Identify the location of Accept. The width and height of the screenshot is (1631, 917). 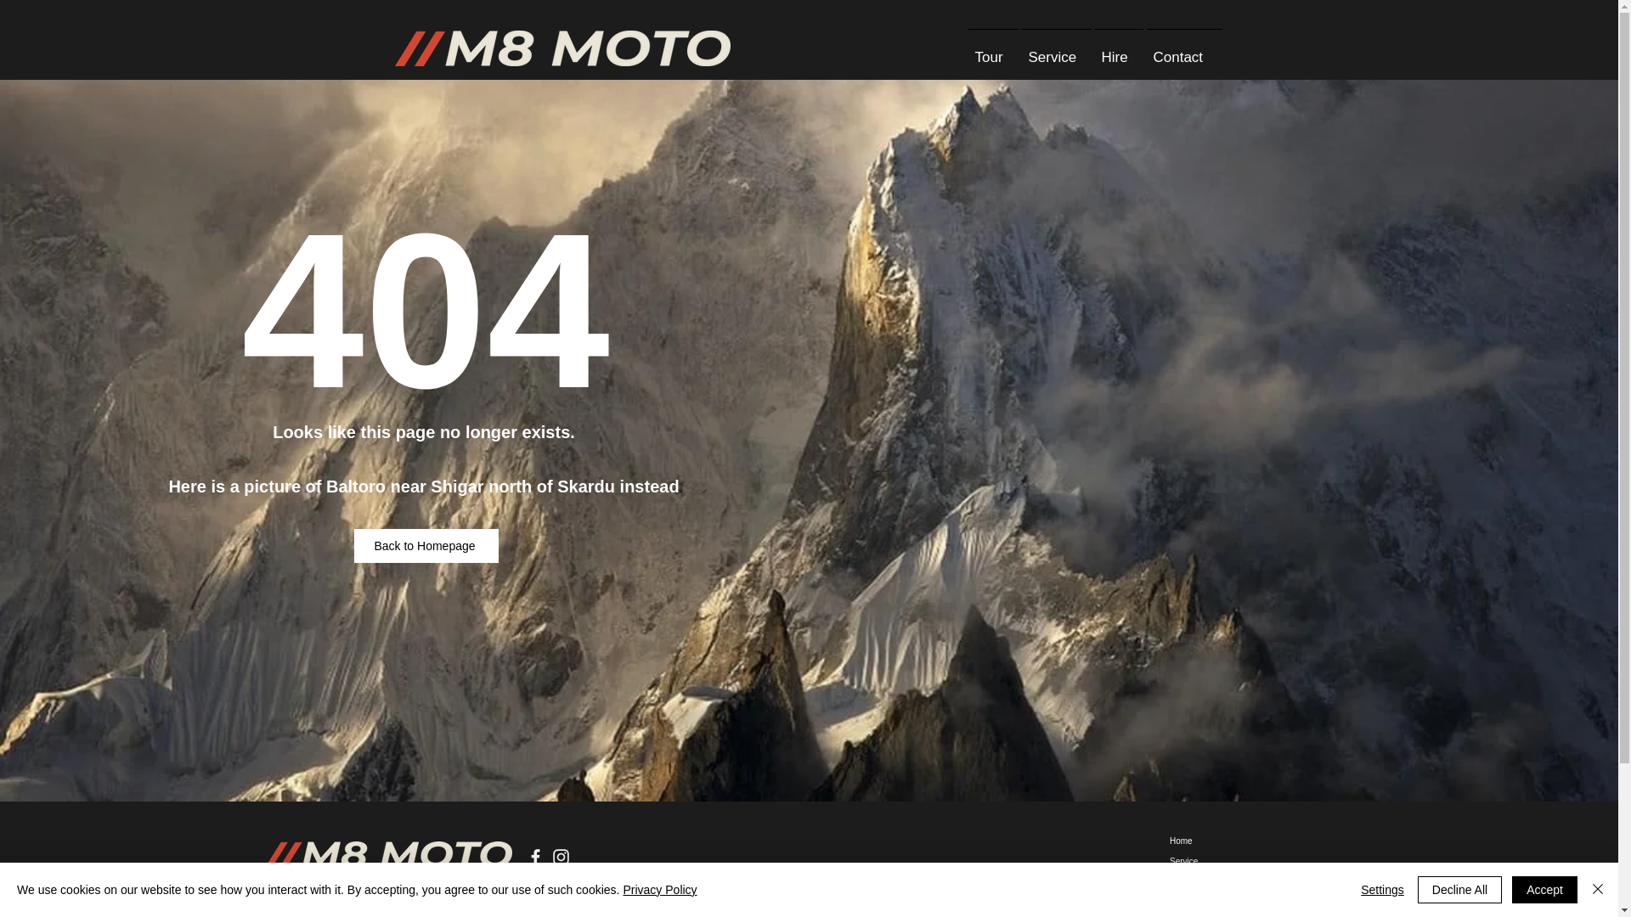
(1544, 890).